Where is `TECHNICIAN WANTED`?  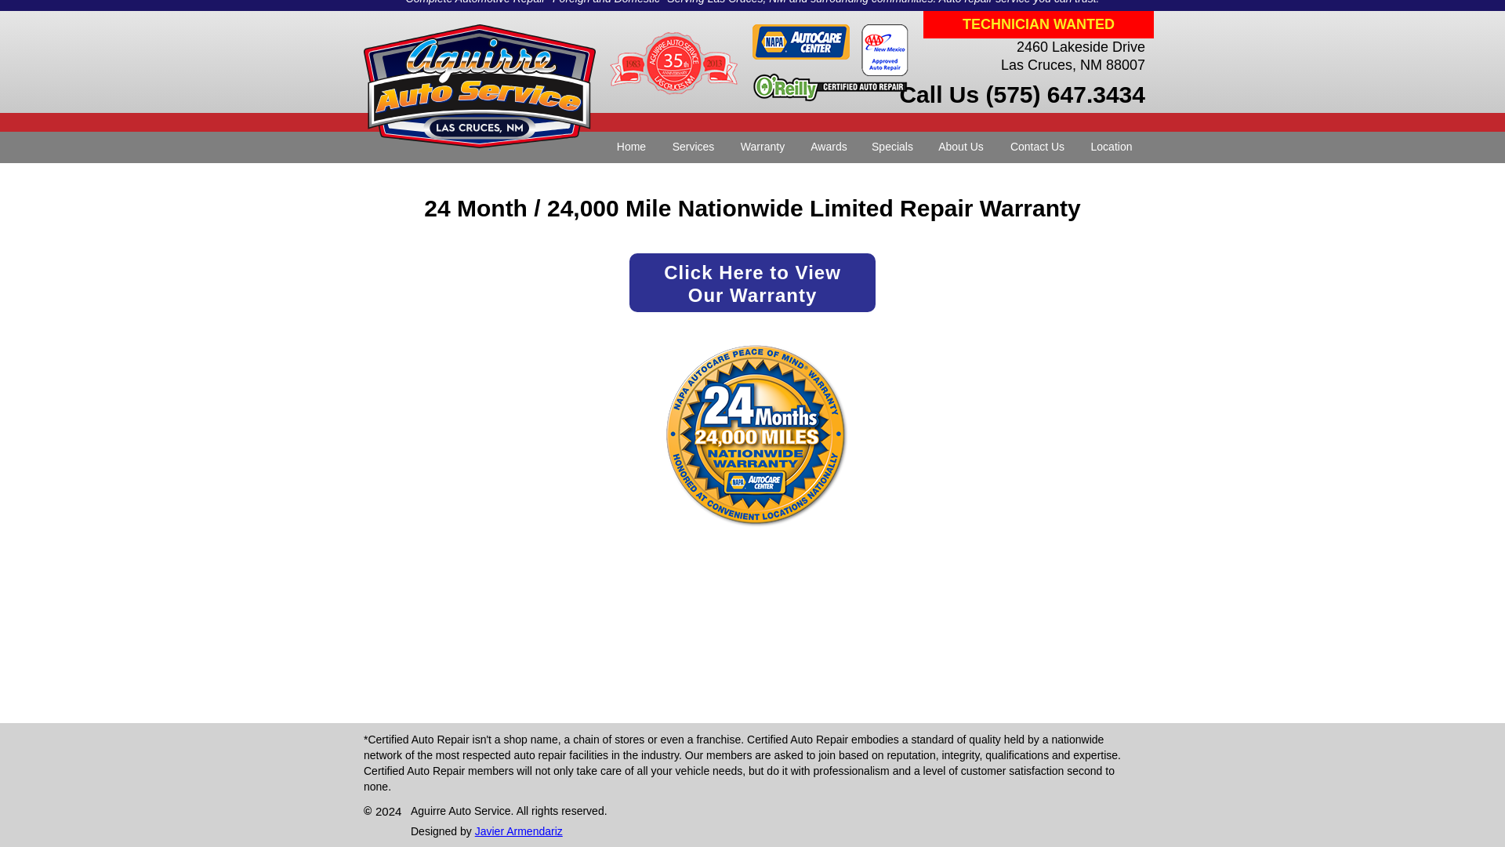
TECHNICIAN WANTED is located at coordinates (1039, 24).